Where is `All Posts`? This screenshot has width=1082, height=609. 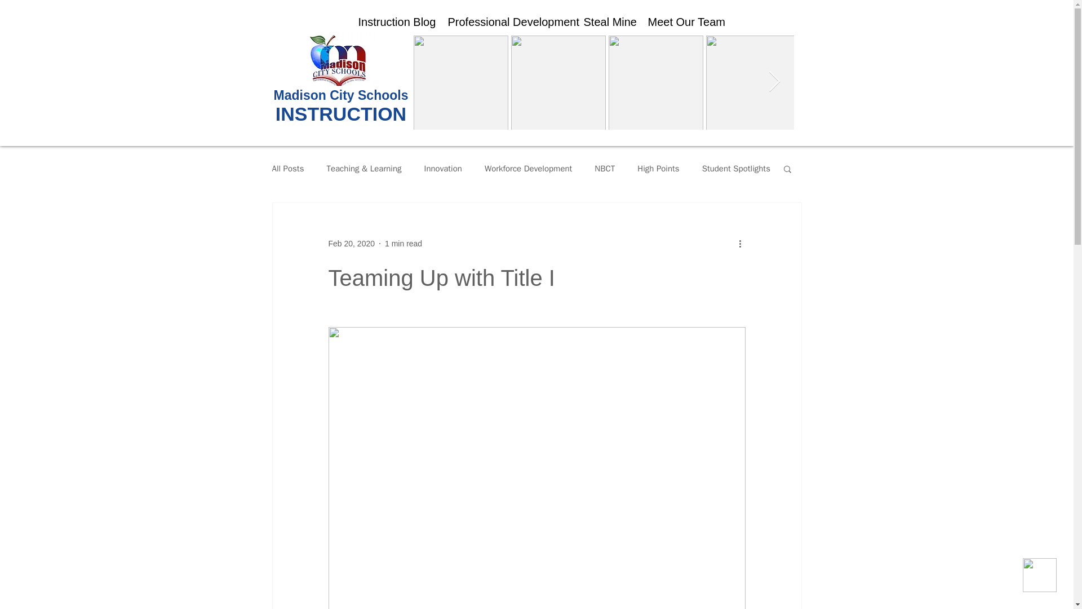
All Posts is located at coordinates (287, 169).